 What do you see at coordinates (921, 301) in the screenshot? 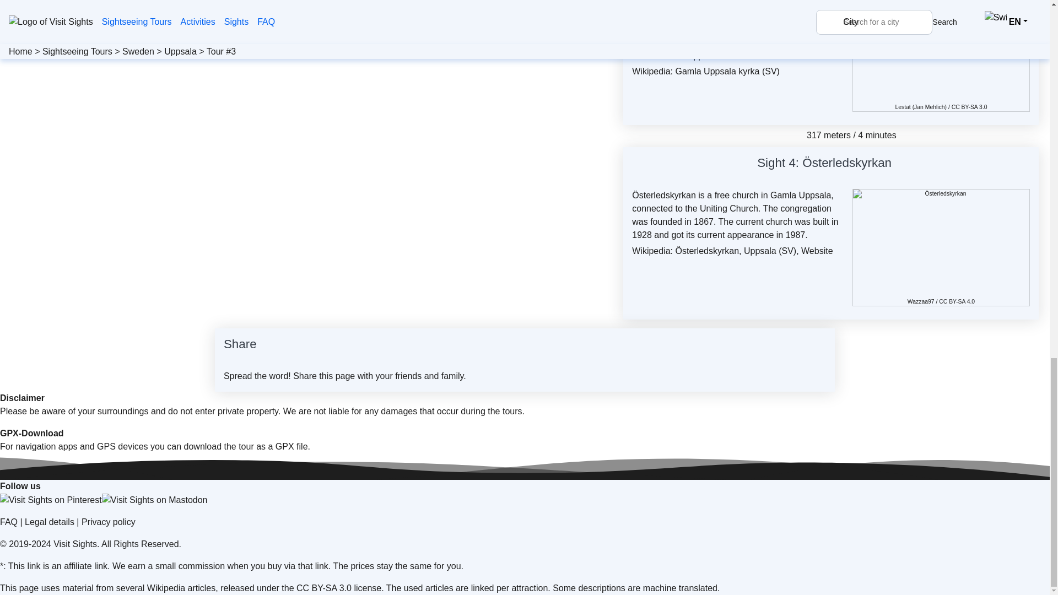
I see `Wazzaa97` at bounding box center [921, 301].